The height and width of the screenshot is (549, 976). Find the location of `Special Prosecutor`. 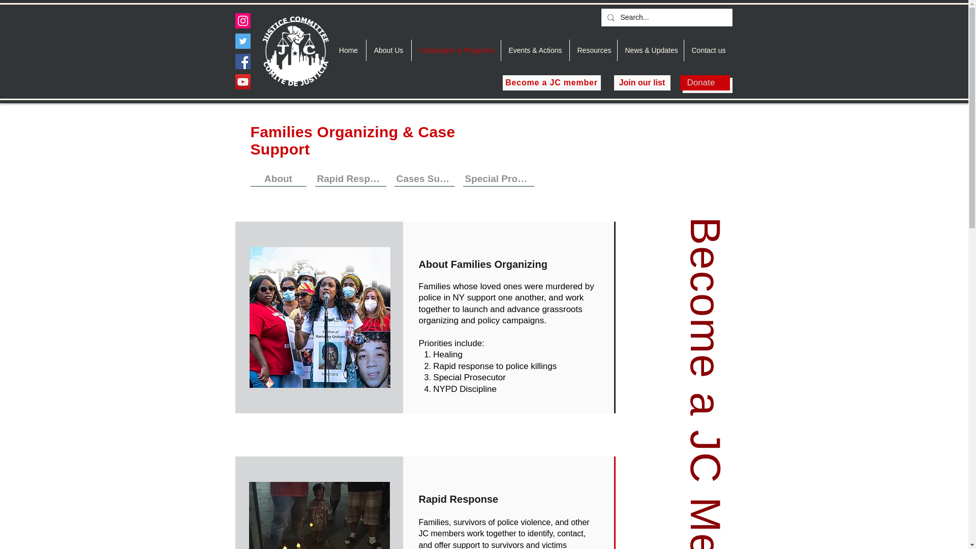

Special Prosecutor is located at coordinates (498, 179).